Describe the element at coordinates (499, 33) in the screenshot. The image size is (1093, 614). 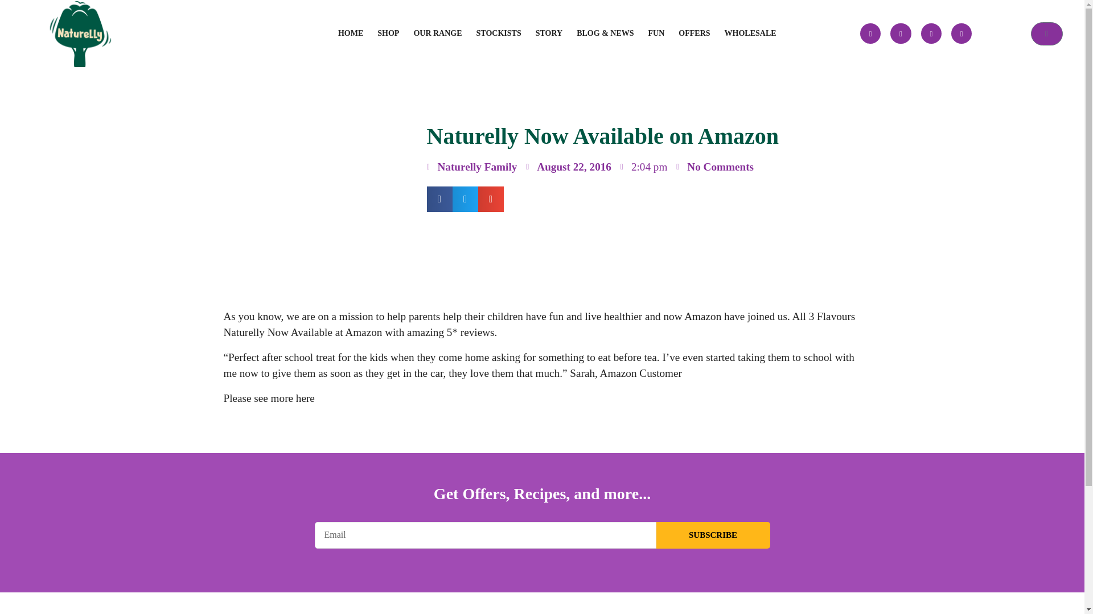
I see `STOCKISTS` at that location.